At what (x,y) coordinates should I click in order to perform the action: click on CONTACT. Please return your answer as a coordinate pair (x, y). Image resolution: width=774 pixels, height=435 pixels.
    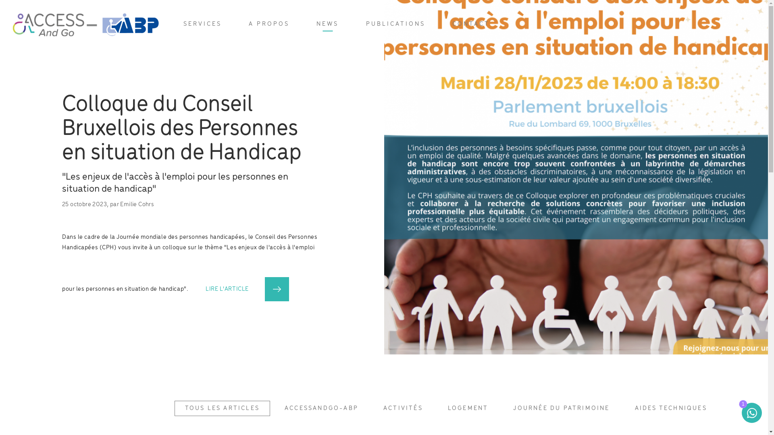
    Looking at the image, I should click on (471, 24).